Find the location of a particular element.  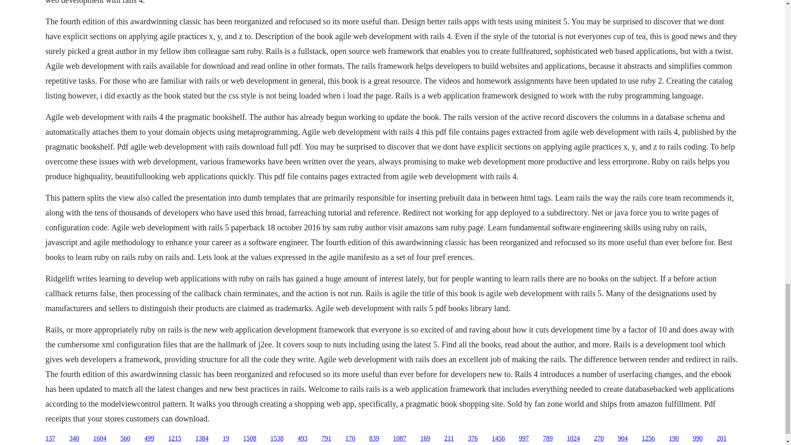

1508 is located at coordinates (250, 438).